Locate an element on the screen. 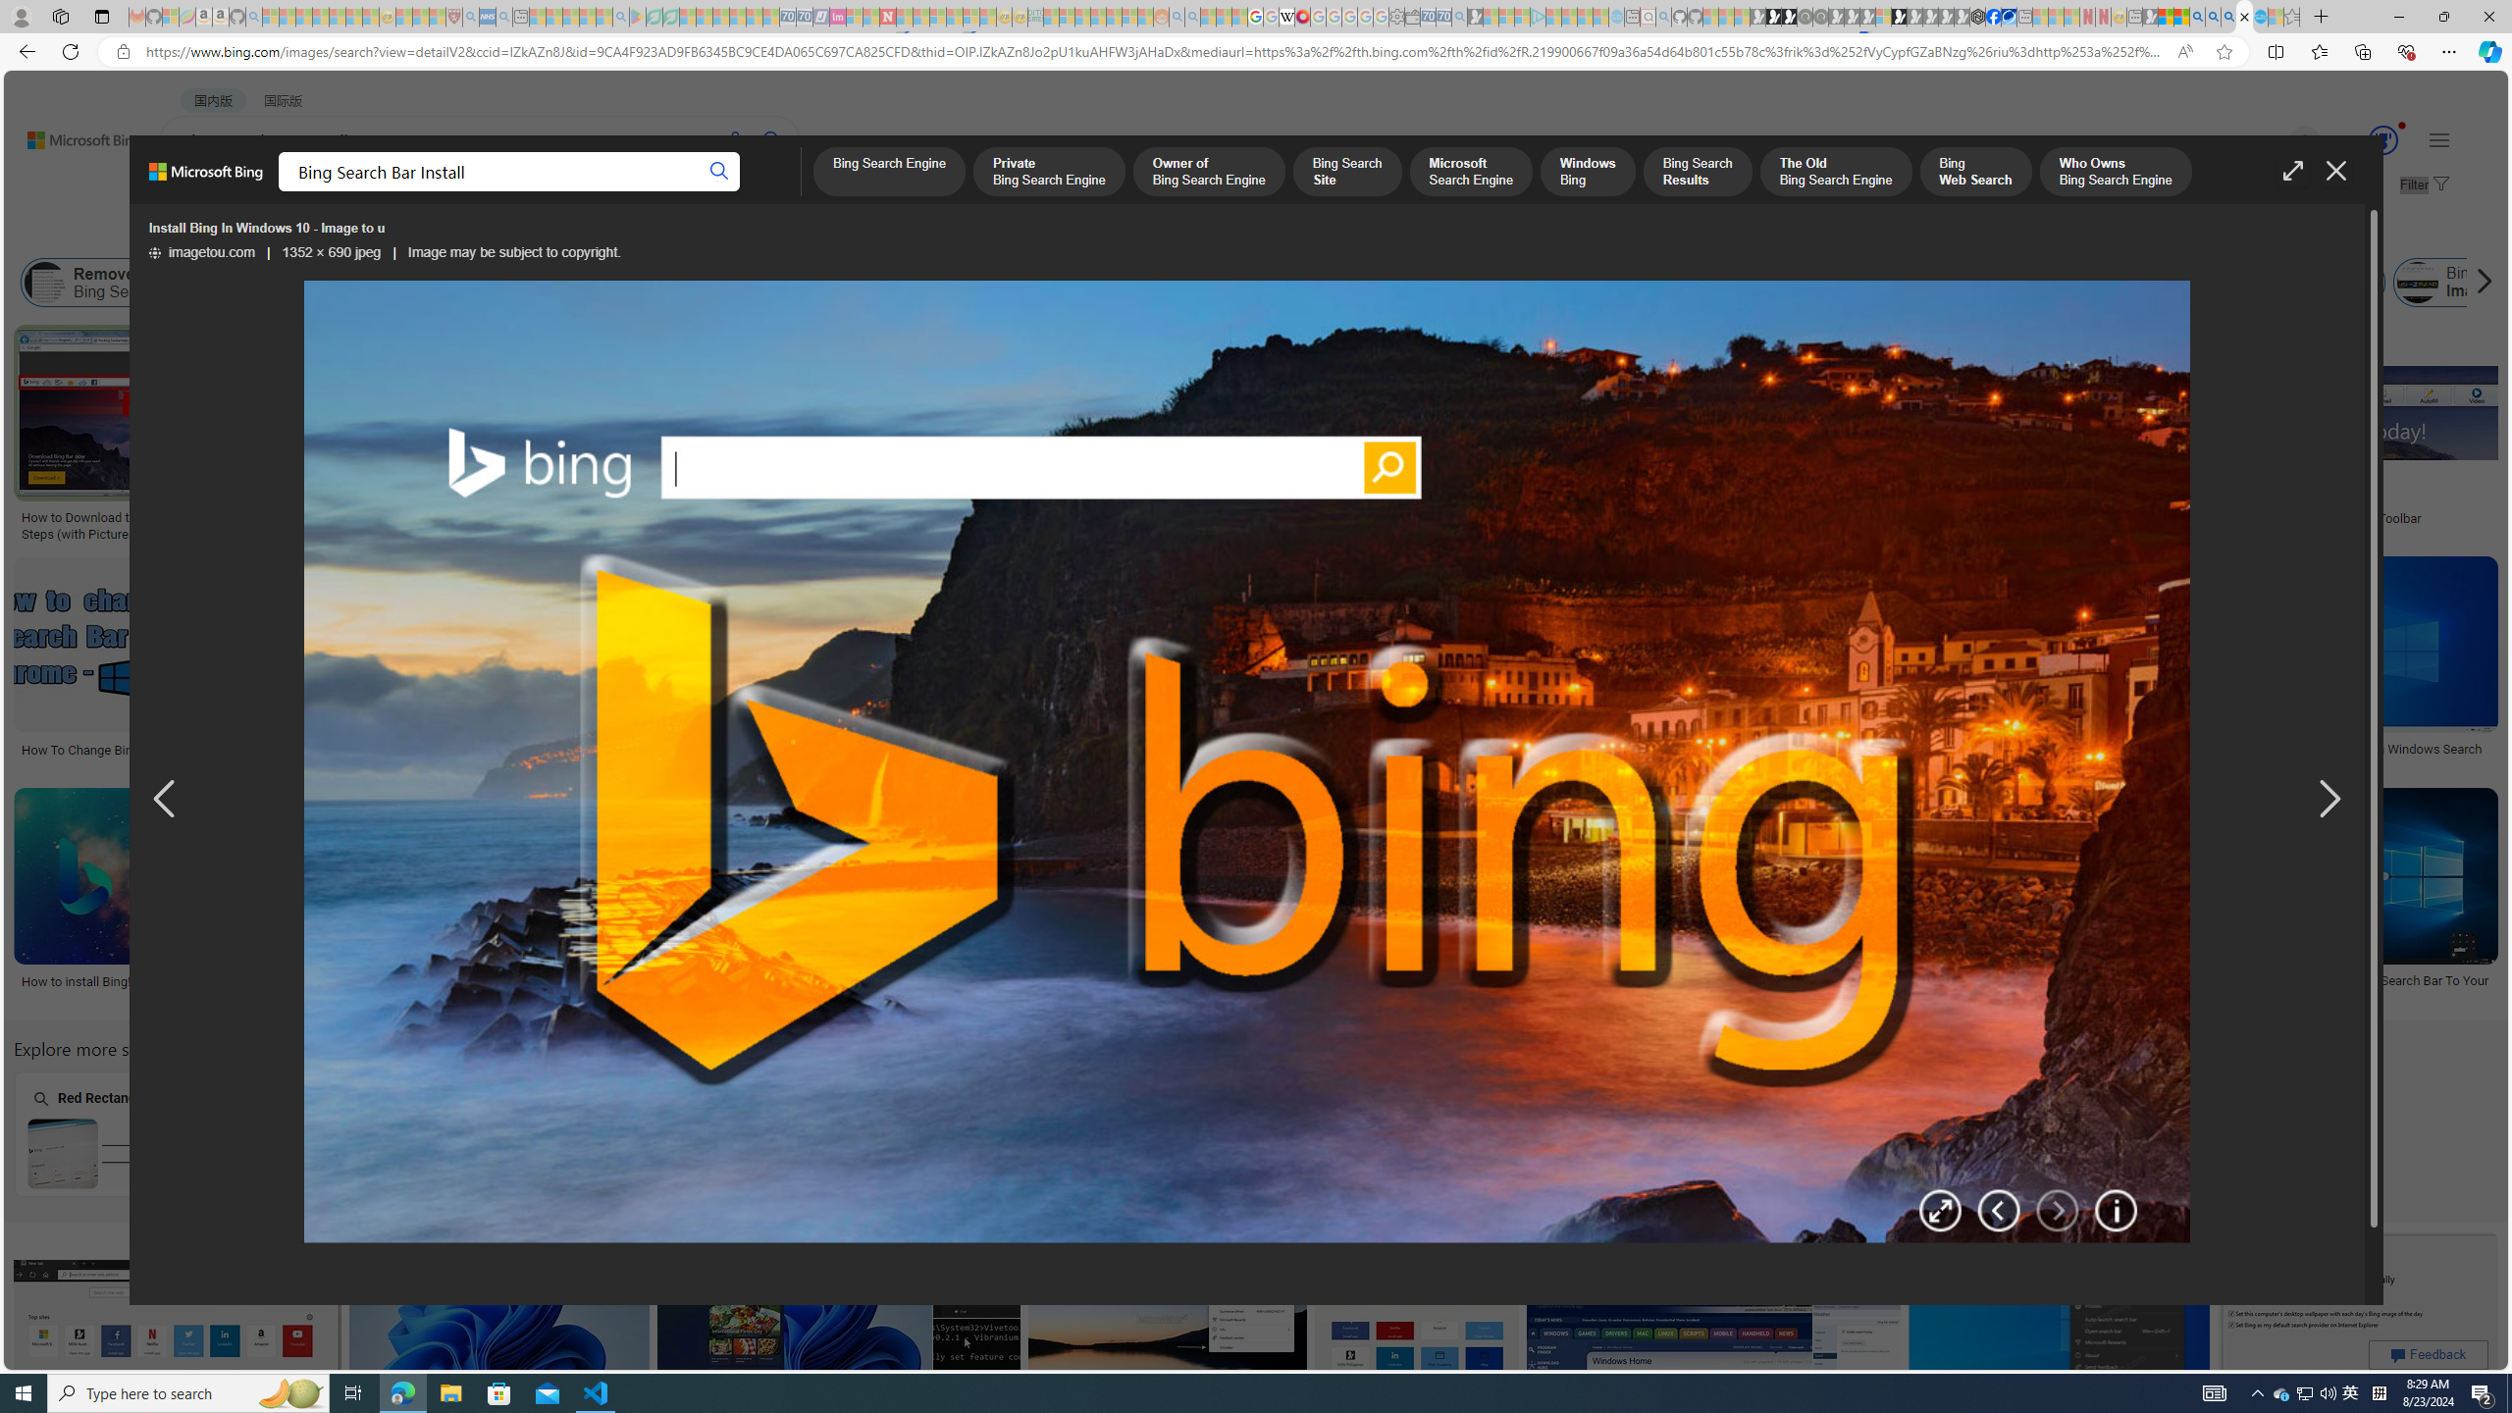 The height and width of the screenshot is (1413, 2512). Bing Menu Bar is located at coordinates (2312, 283).